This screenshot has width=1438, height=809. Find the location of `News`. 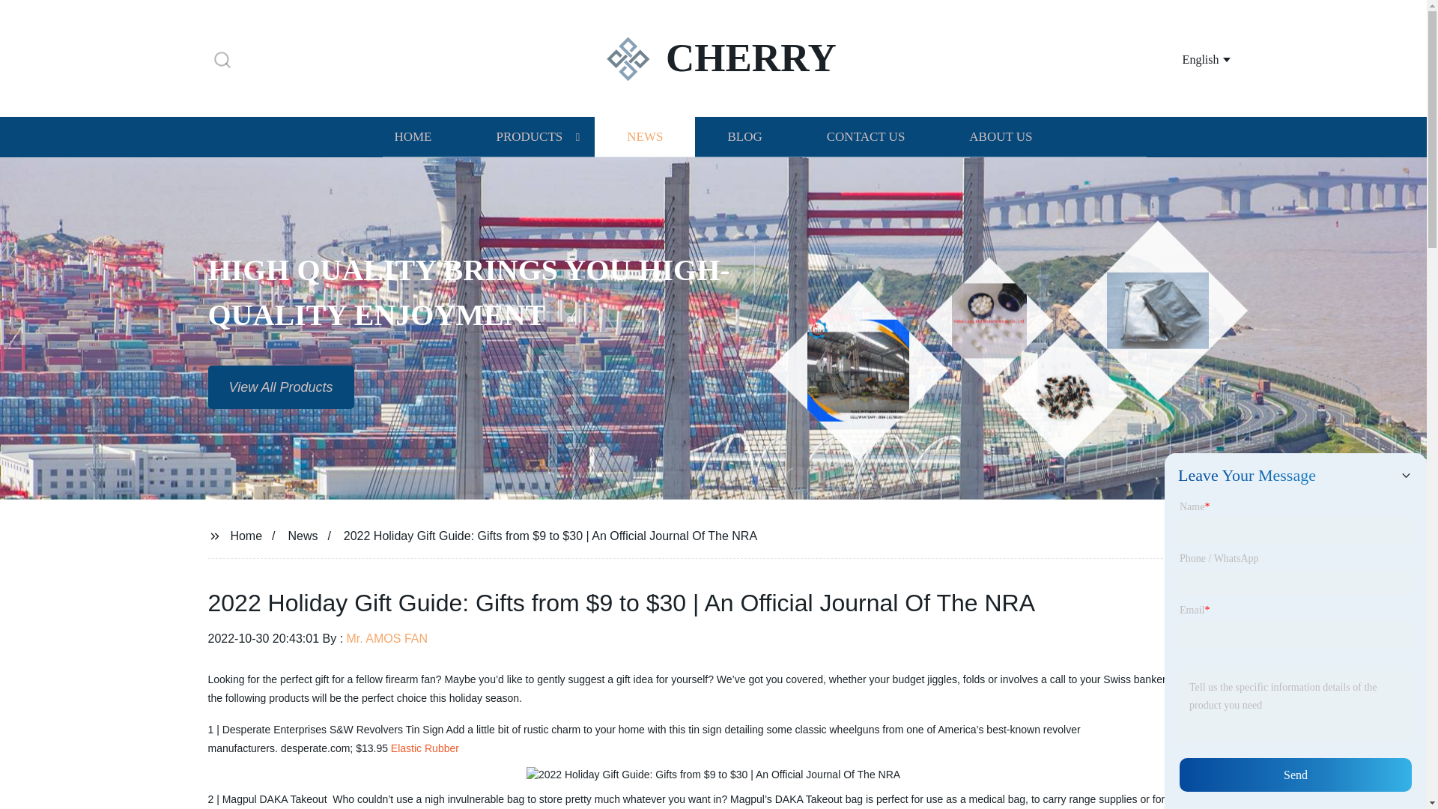

News is located at coordinates (303, 535).